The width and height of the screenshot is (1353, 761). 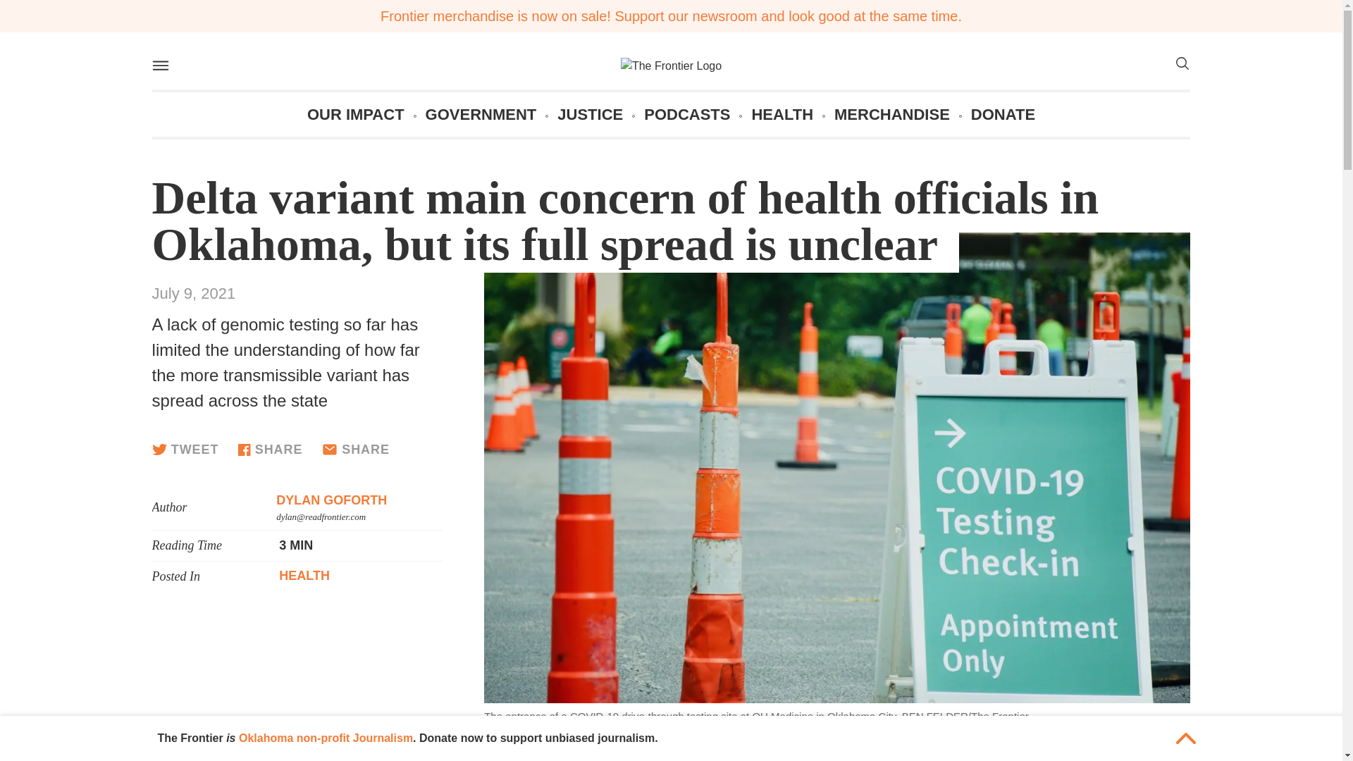 What do you see at coordinates (590, 114) in the screenshot?
I see `JUSTICE` at bounding box center [590, 114].